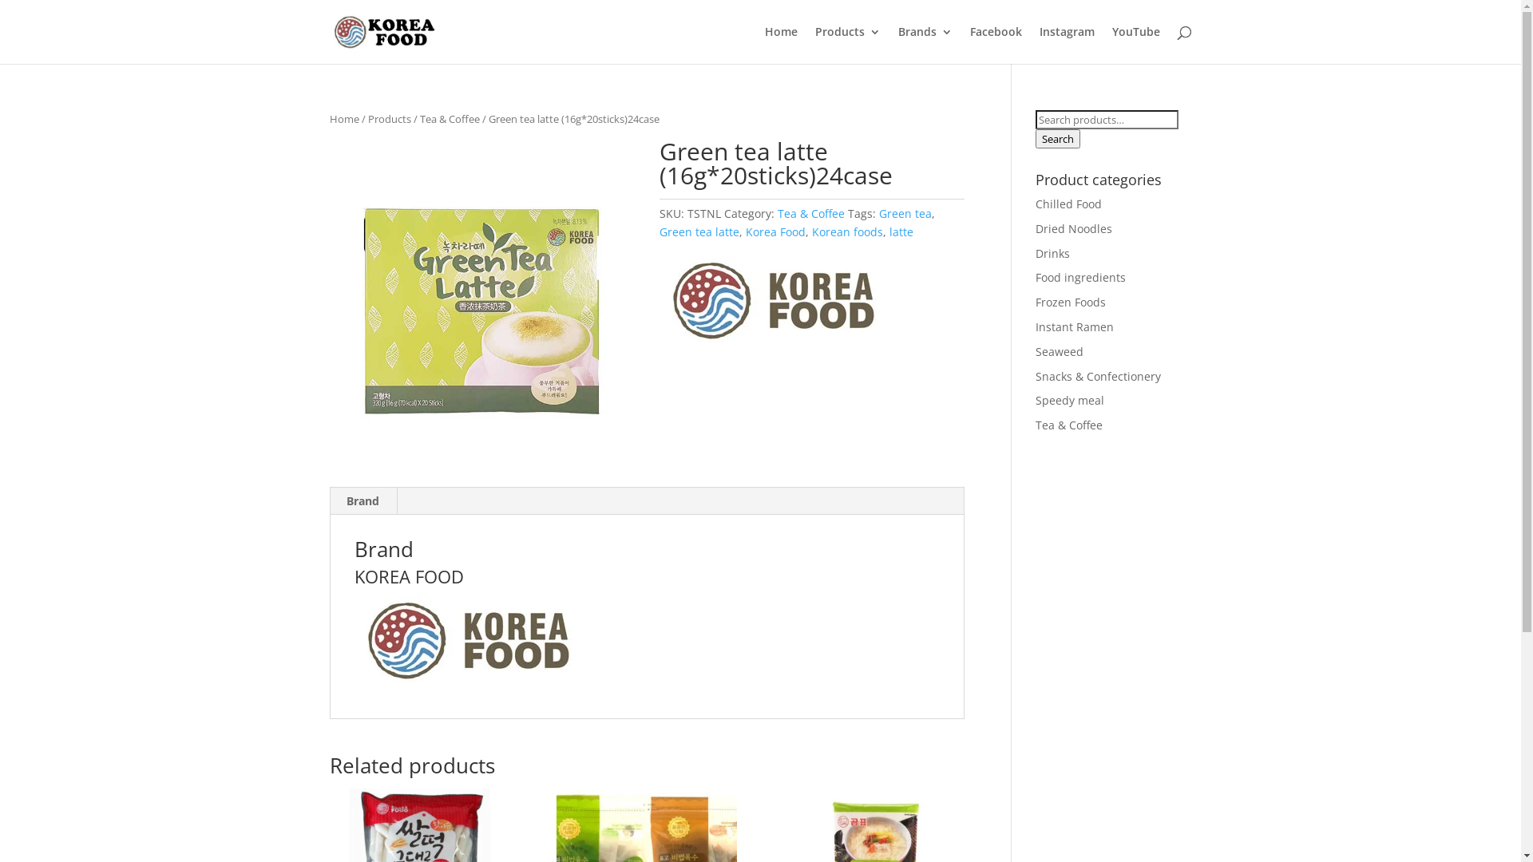 Image resolution: width=1533 pixels, height=862 pixels. Describe the element at coordinates (1068, 204) in the screenshot. I see `Chilled Food` at that location.